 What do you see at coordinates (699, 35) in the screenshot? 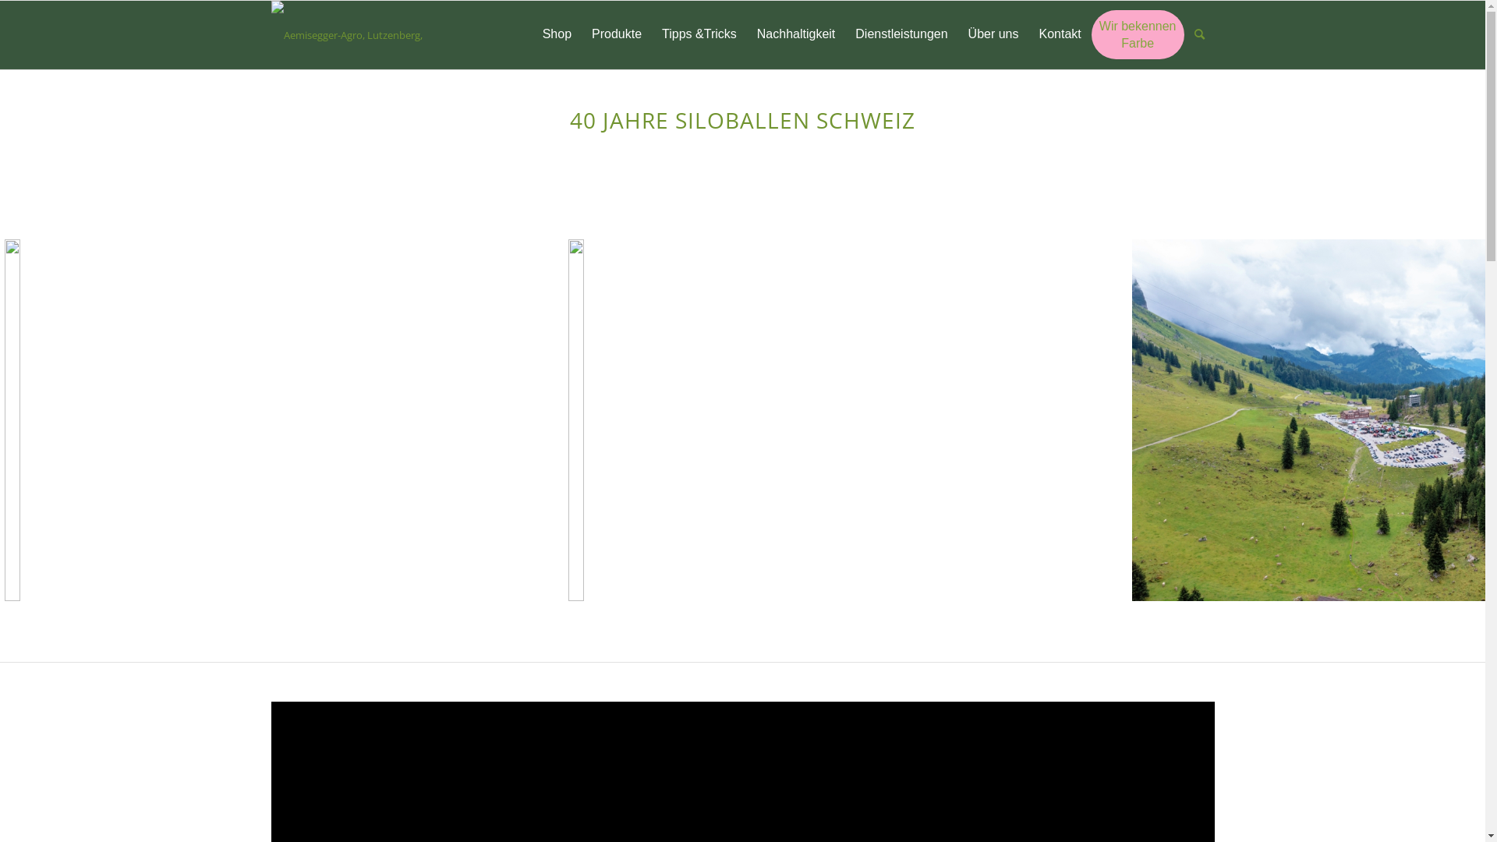
I see `Tipps &Tricks` at bounding box center [699, 35].